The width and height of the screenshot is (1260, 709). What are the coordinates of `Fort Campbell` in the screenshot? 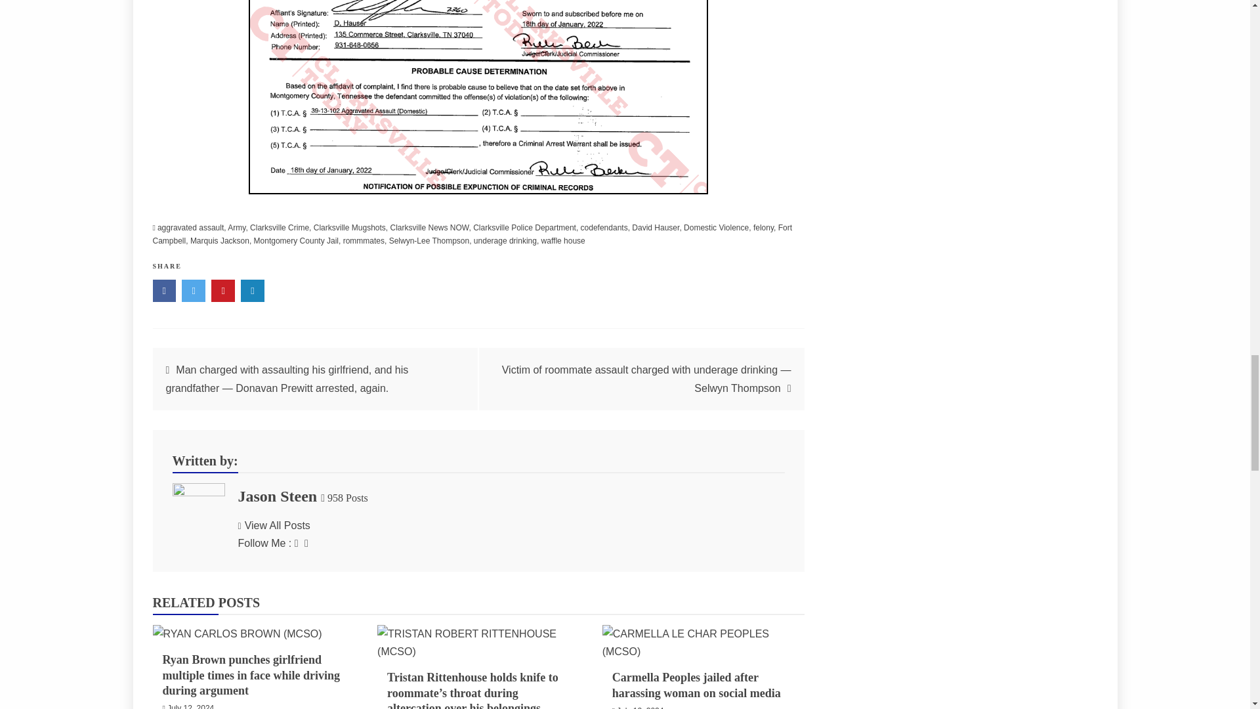 It's located at (472, 234).